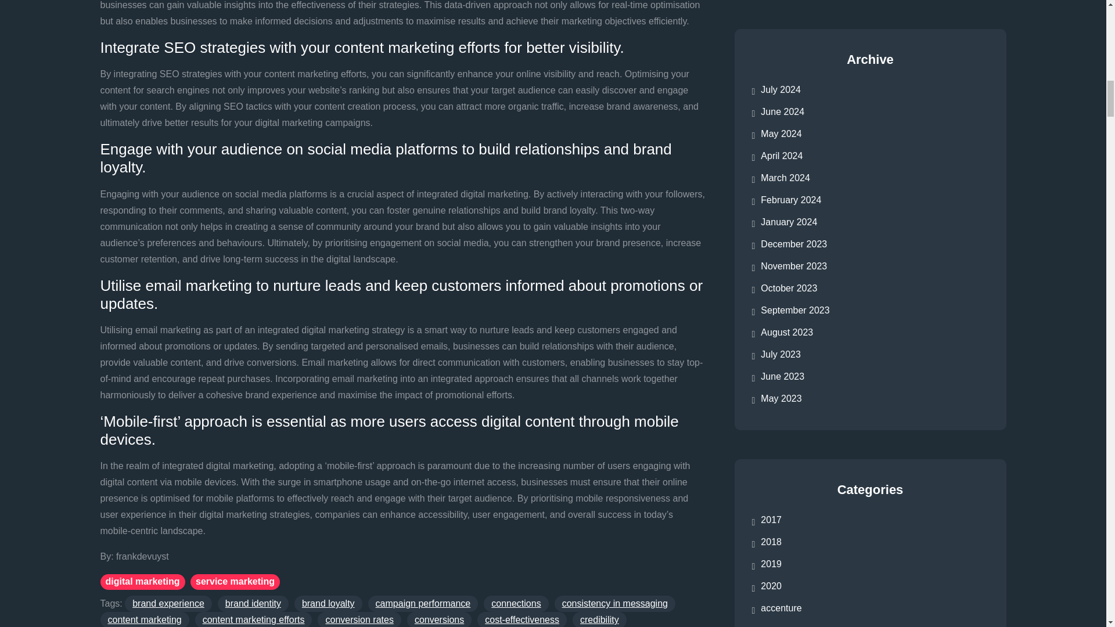  Describe the element at coordinates (253, 604) in the screenshot. I see `brand identity` at that location.